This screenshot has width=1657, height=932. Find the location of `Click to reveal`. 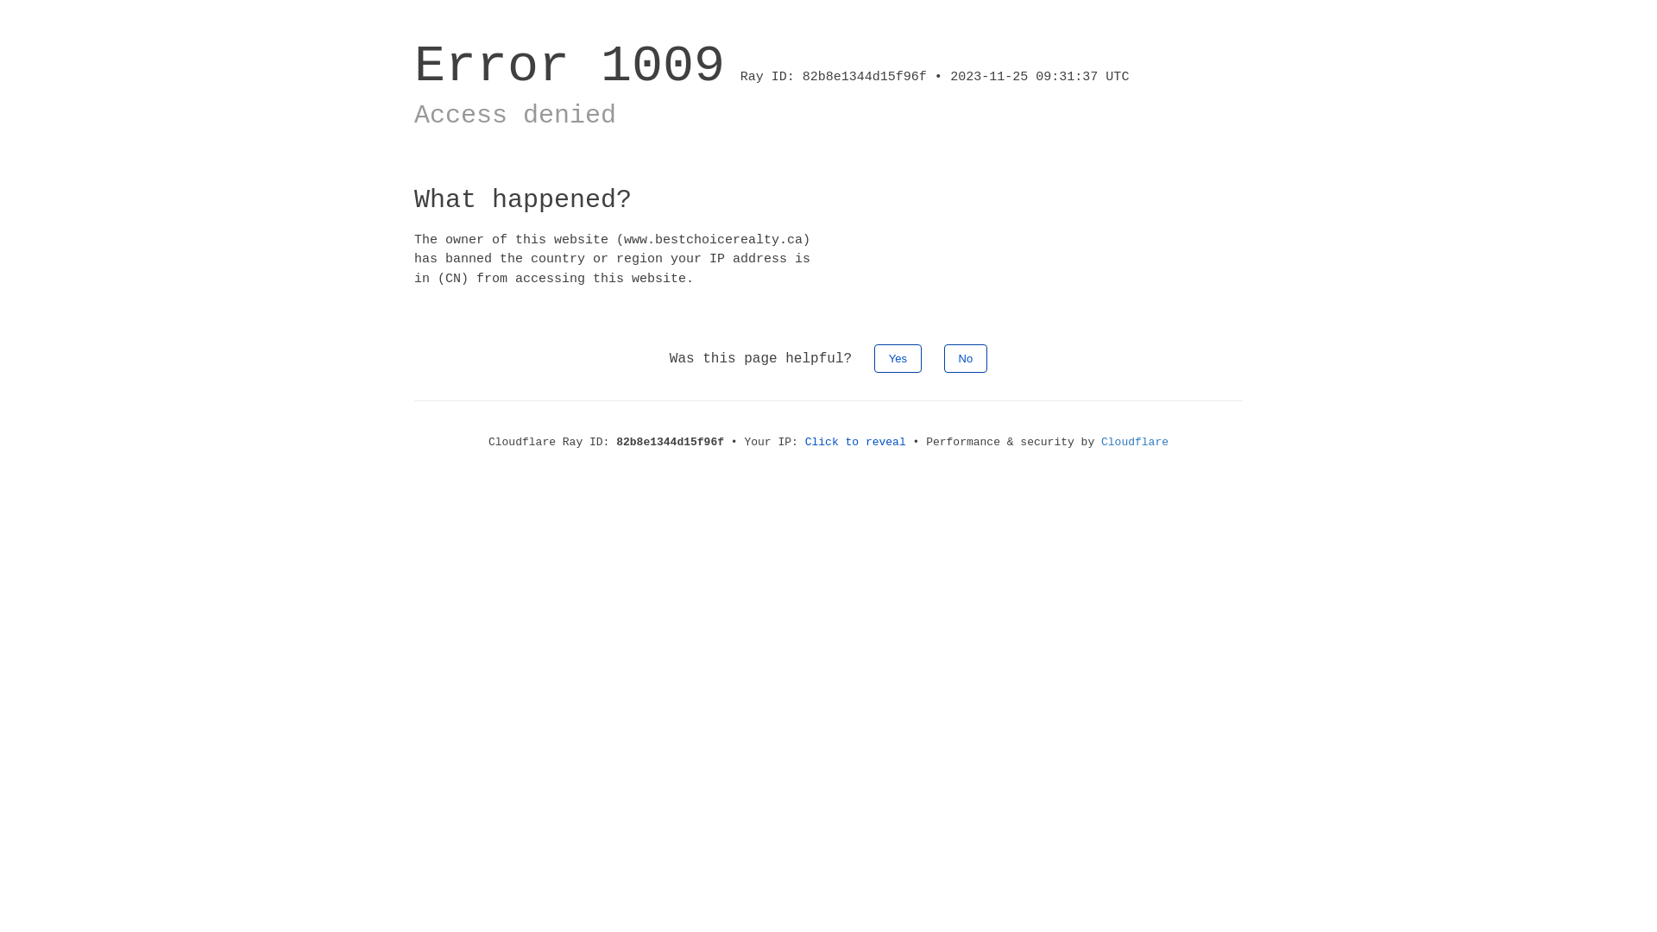

Click to reveal is located at coordinates (856, 442).